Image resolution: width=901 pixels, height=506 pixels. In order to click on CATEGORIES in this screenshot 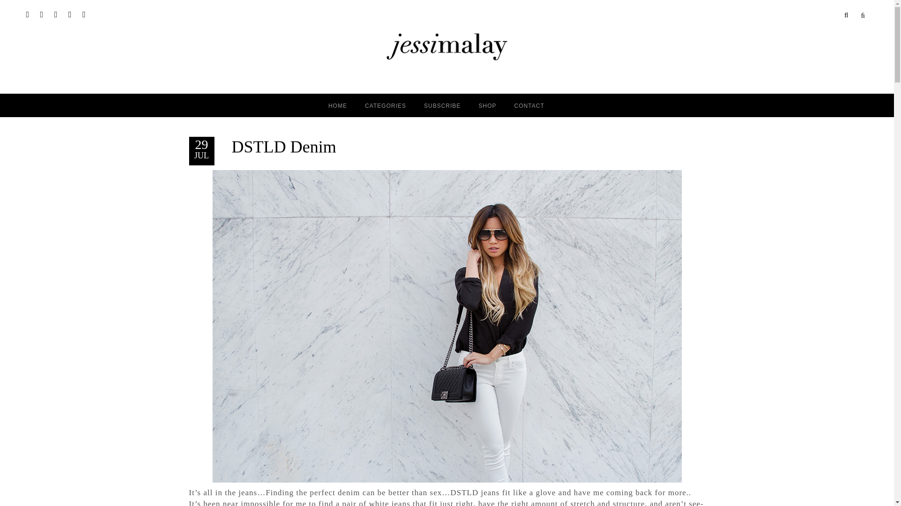, I will do `click(386, 105)`.